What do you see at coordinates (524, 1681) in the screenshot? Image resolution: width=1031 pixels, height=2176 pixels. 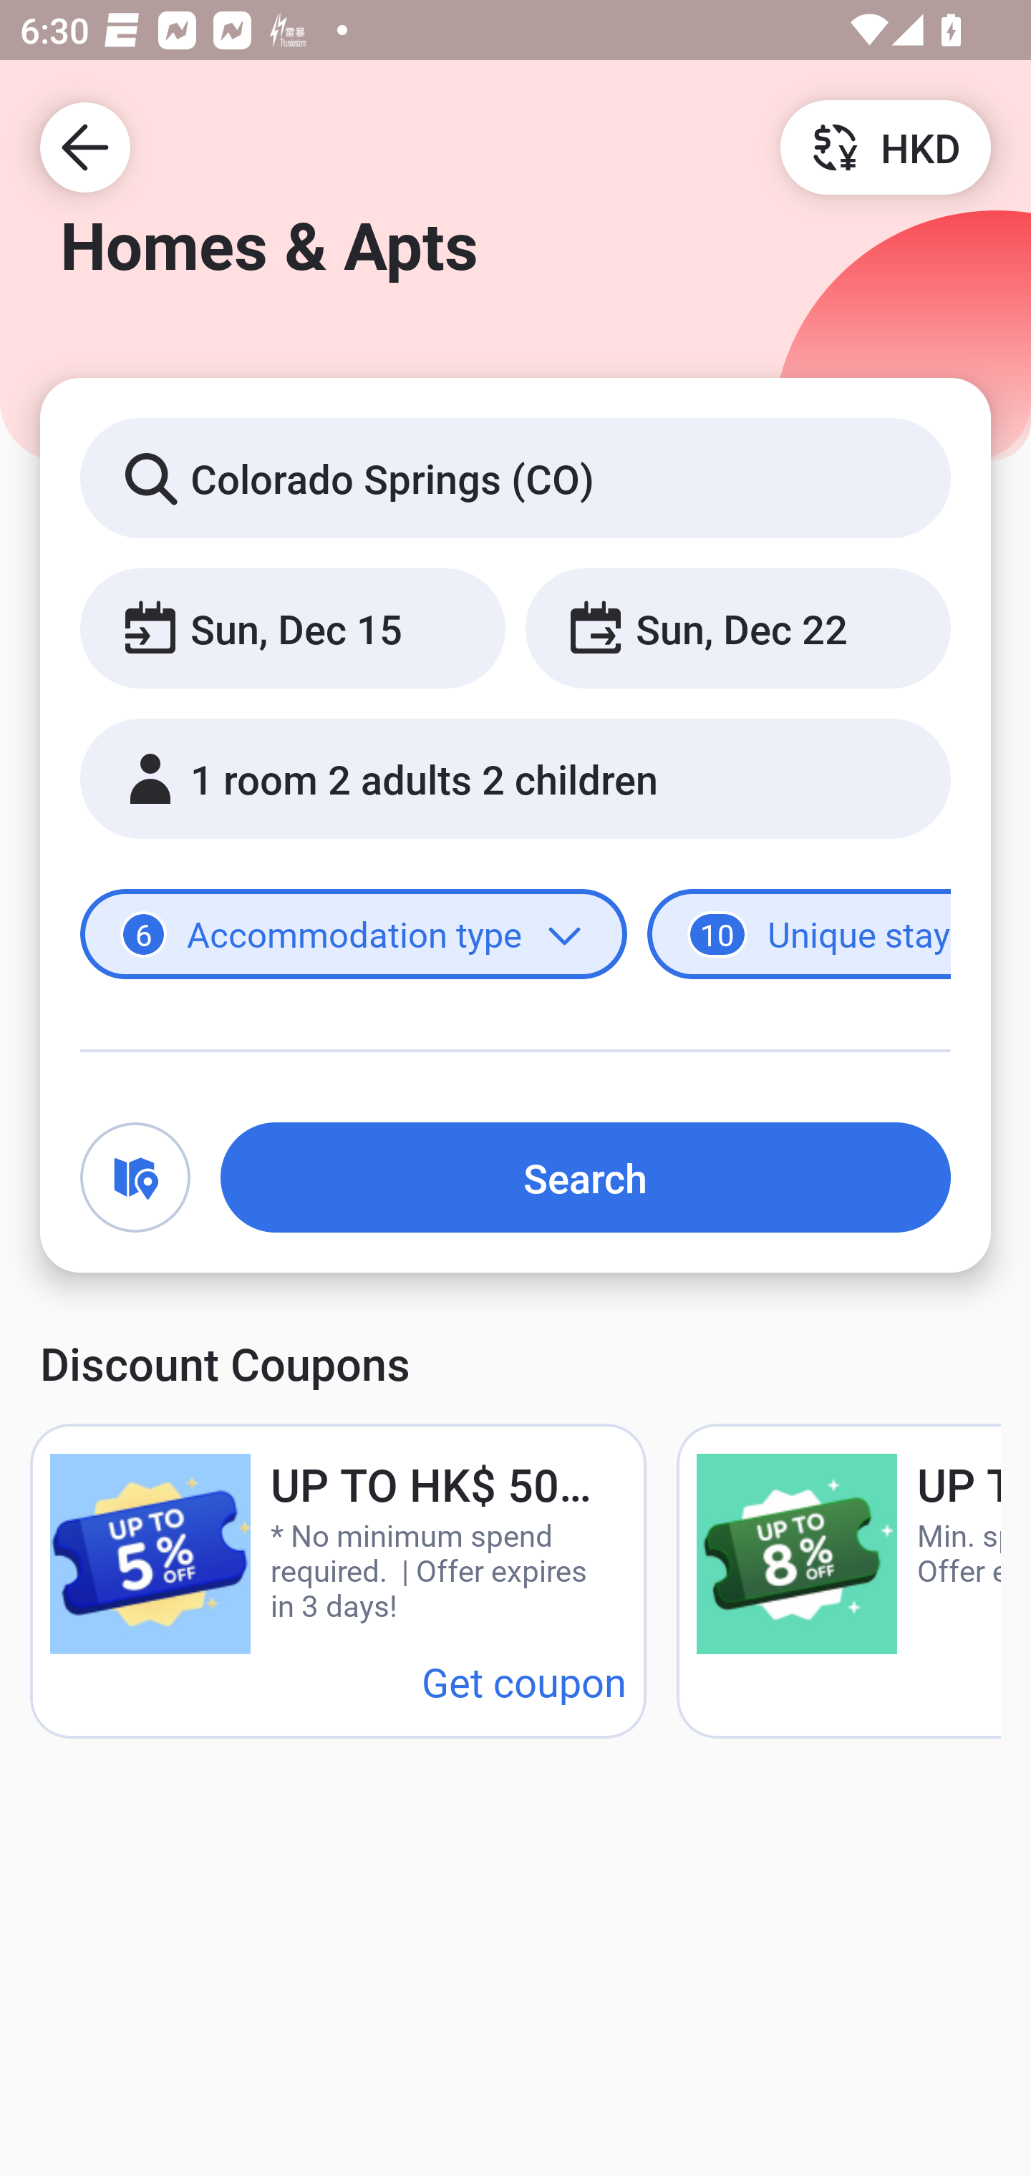 I see `Get coupon` at bounding box center [524, 1681].